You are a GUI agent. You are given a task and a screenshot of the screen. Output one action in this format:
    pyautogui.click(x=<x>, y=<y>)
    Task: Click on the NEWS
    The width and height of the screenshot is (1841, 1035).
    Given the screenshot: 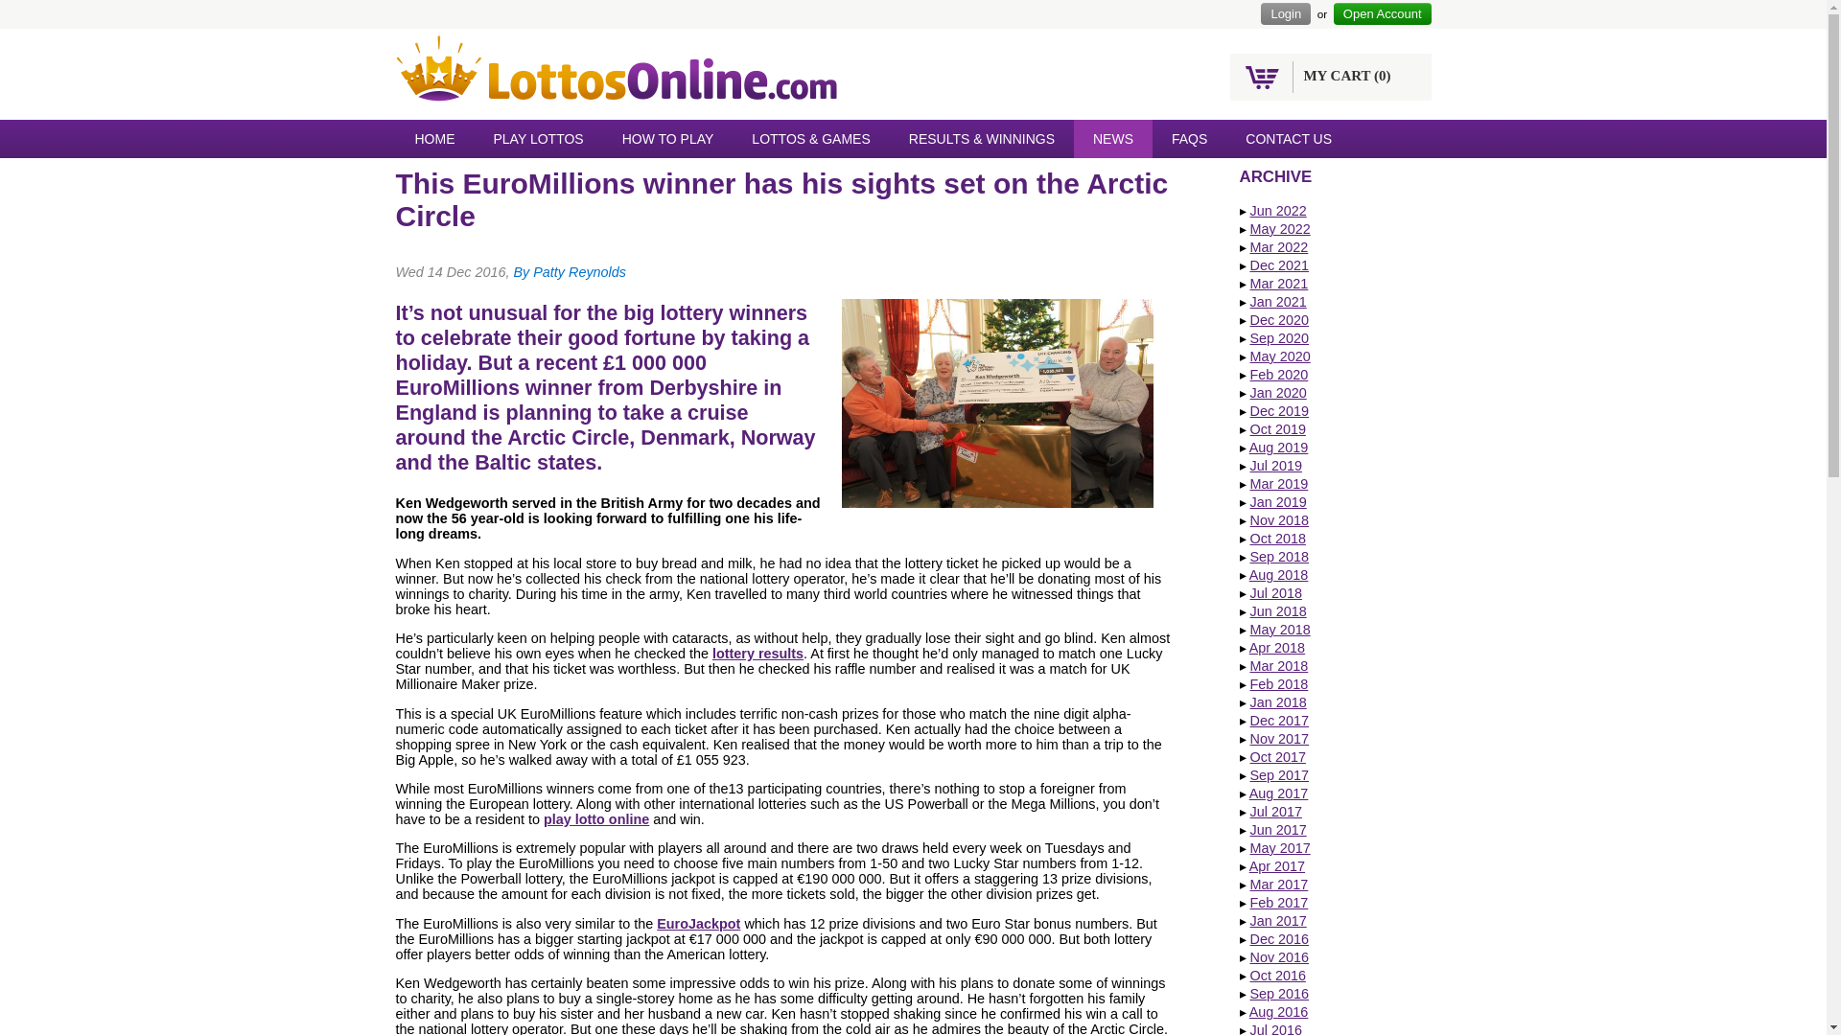 What is the action you would take?
    pyautogui.click(x=1112, y=139)
    